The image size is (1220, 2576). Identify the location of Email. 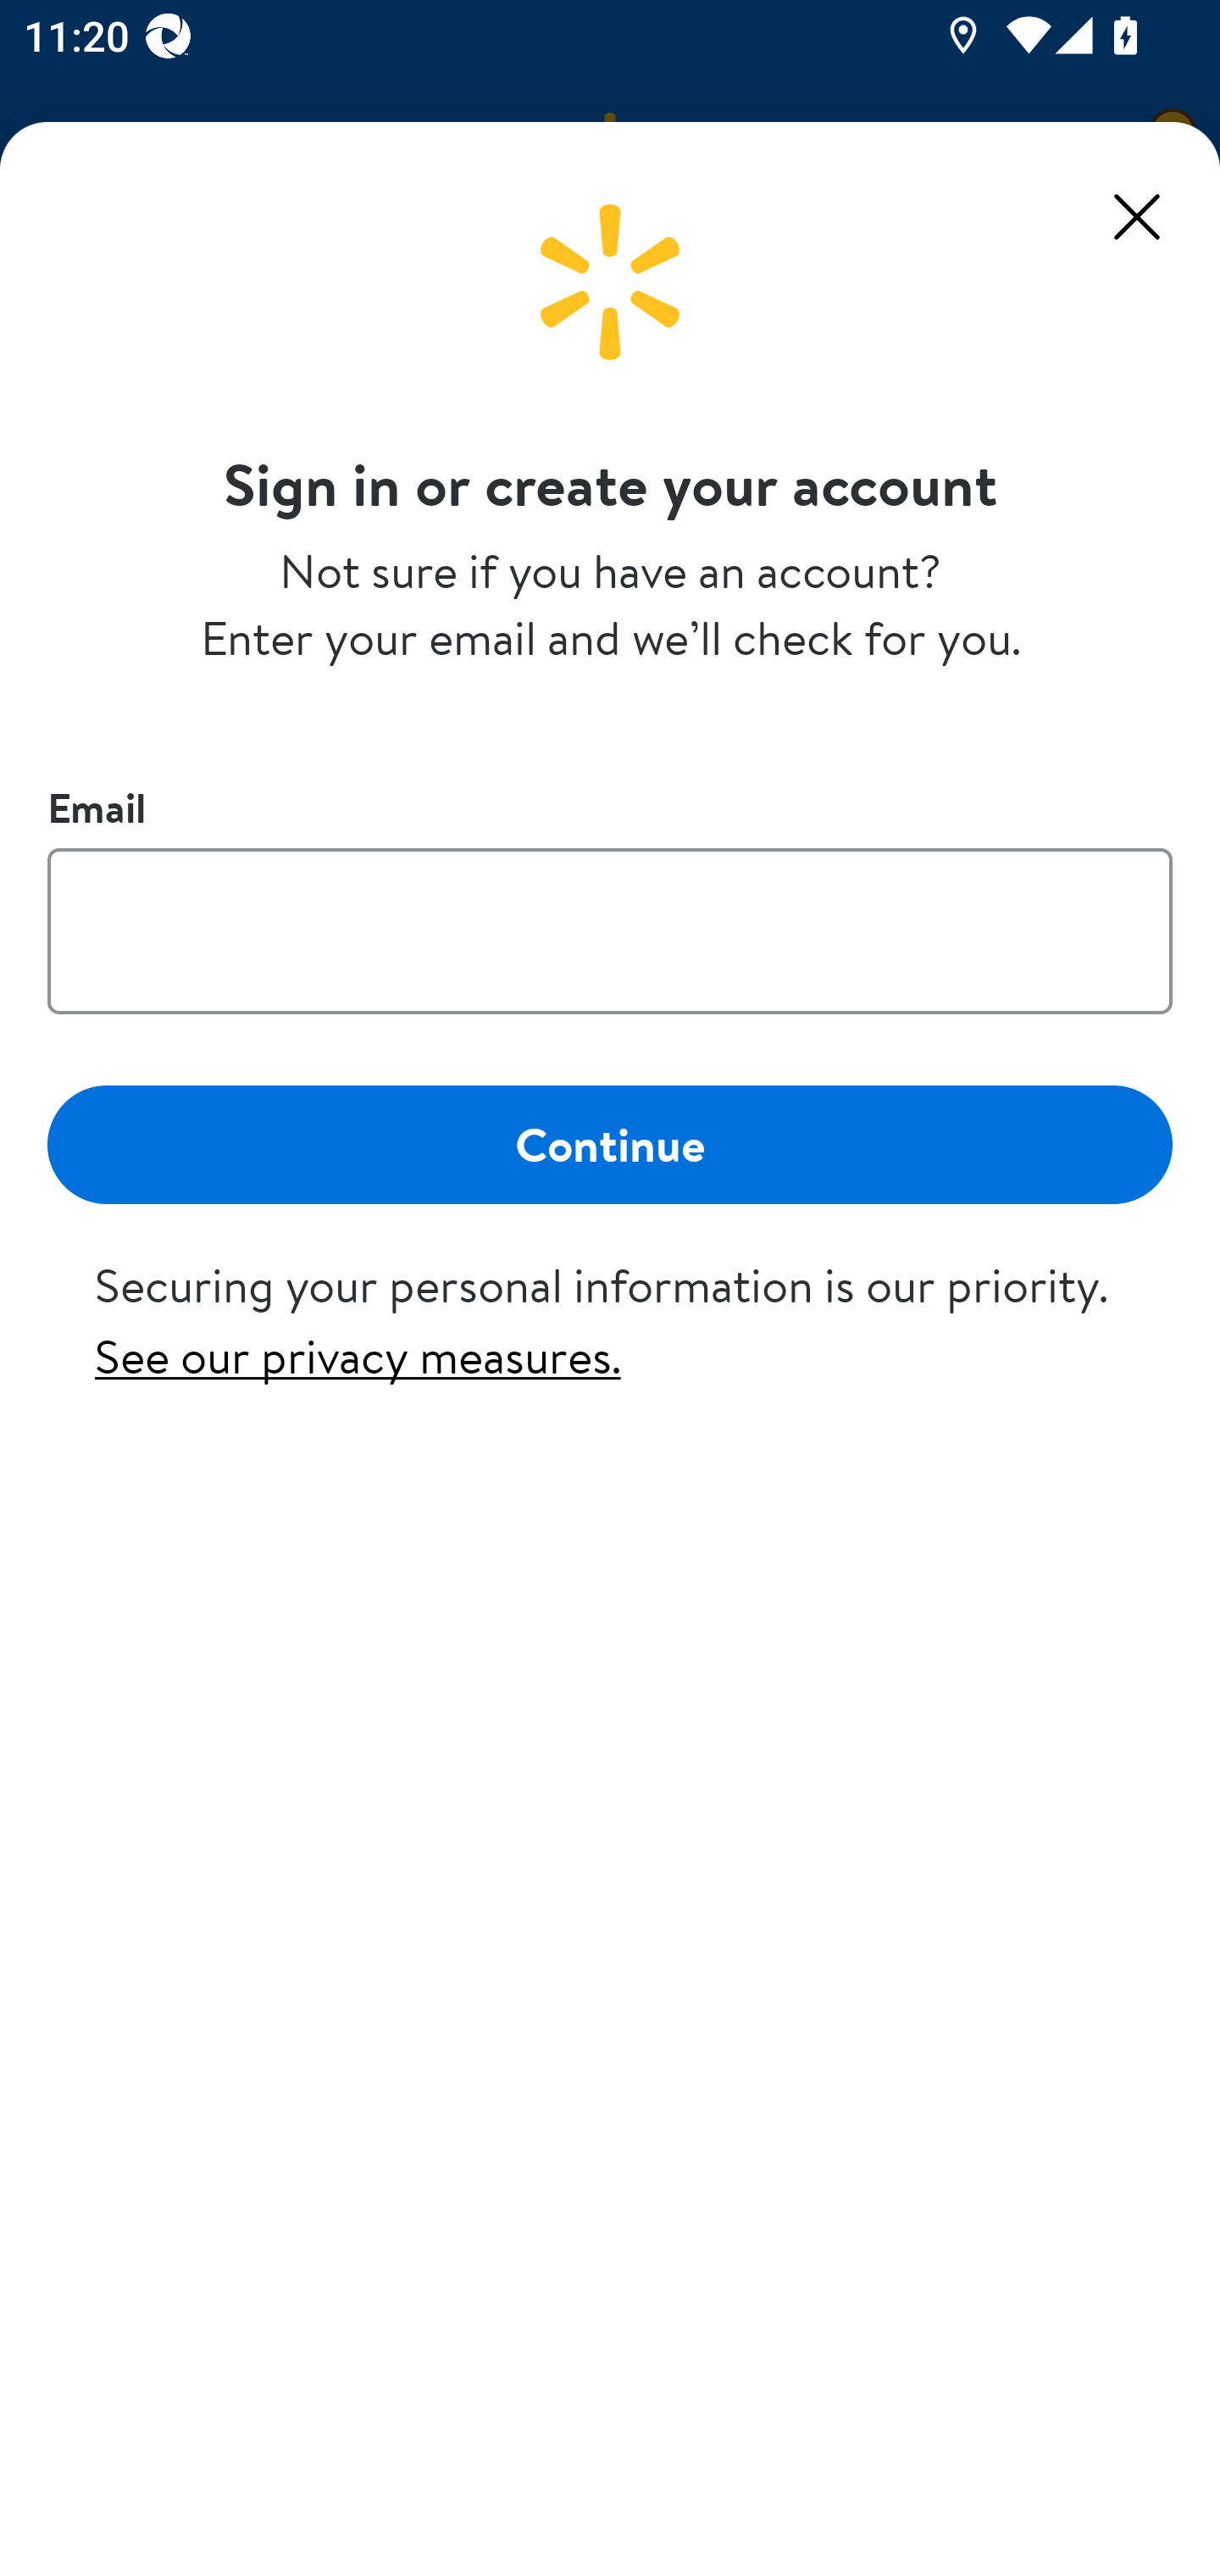
(610, 930).